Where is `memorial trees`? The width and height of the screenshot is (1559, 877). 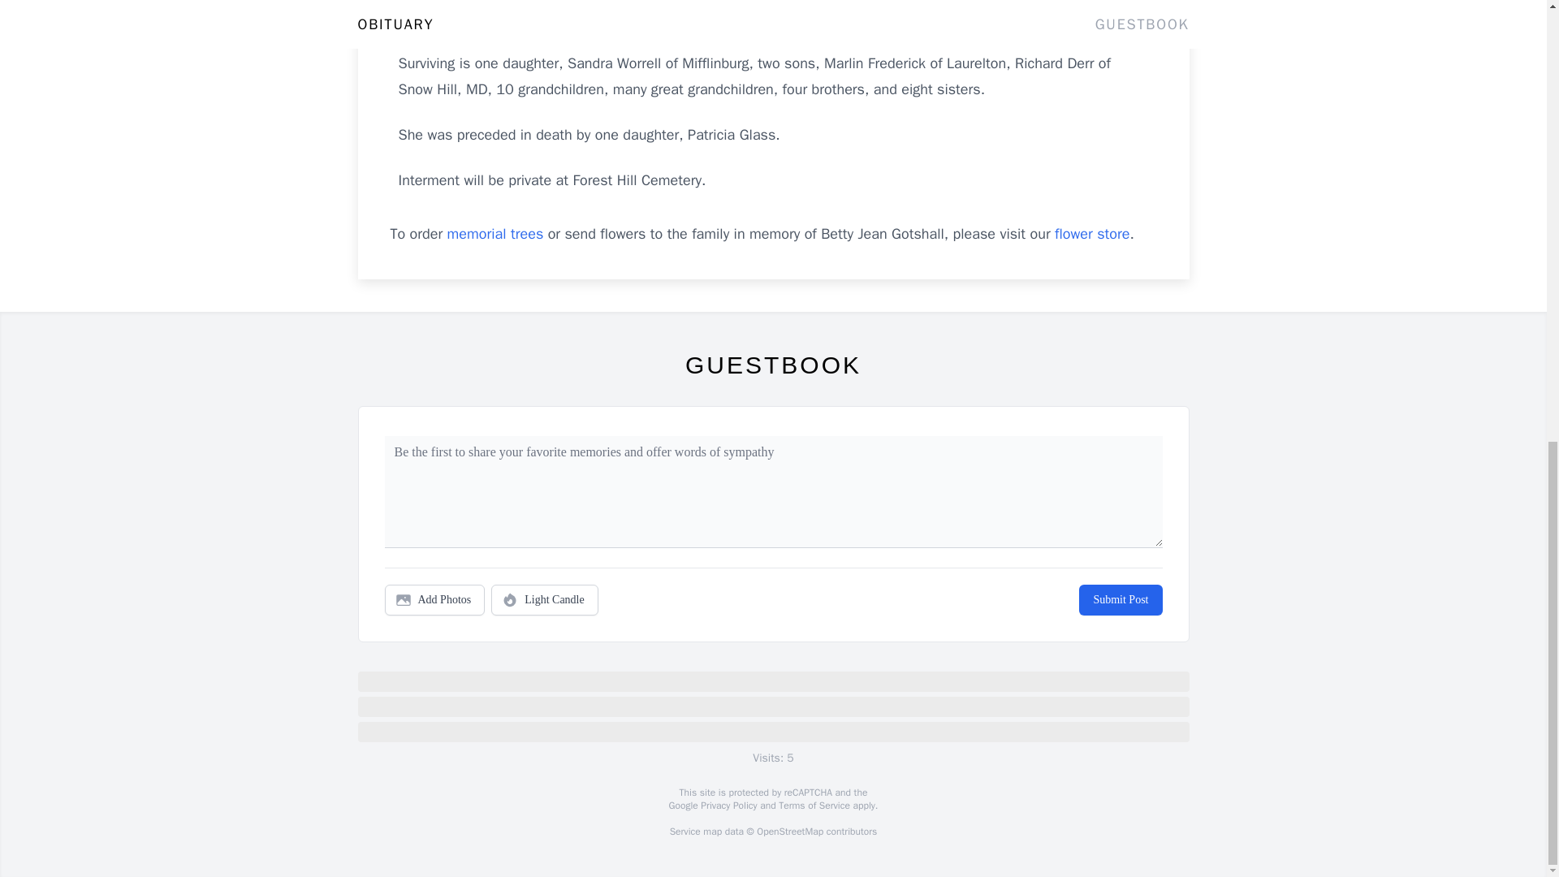 memorial trees is located at coordinates (495, 234).